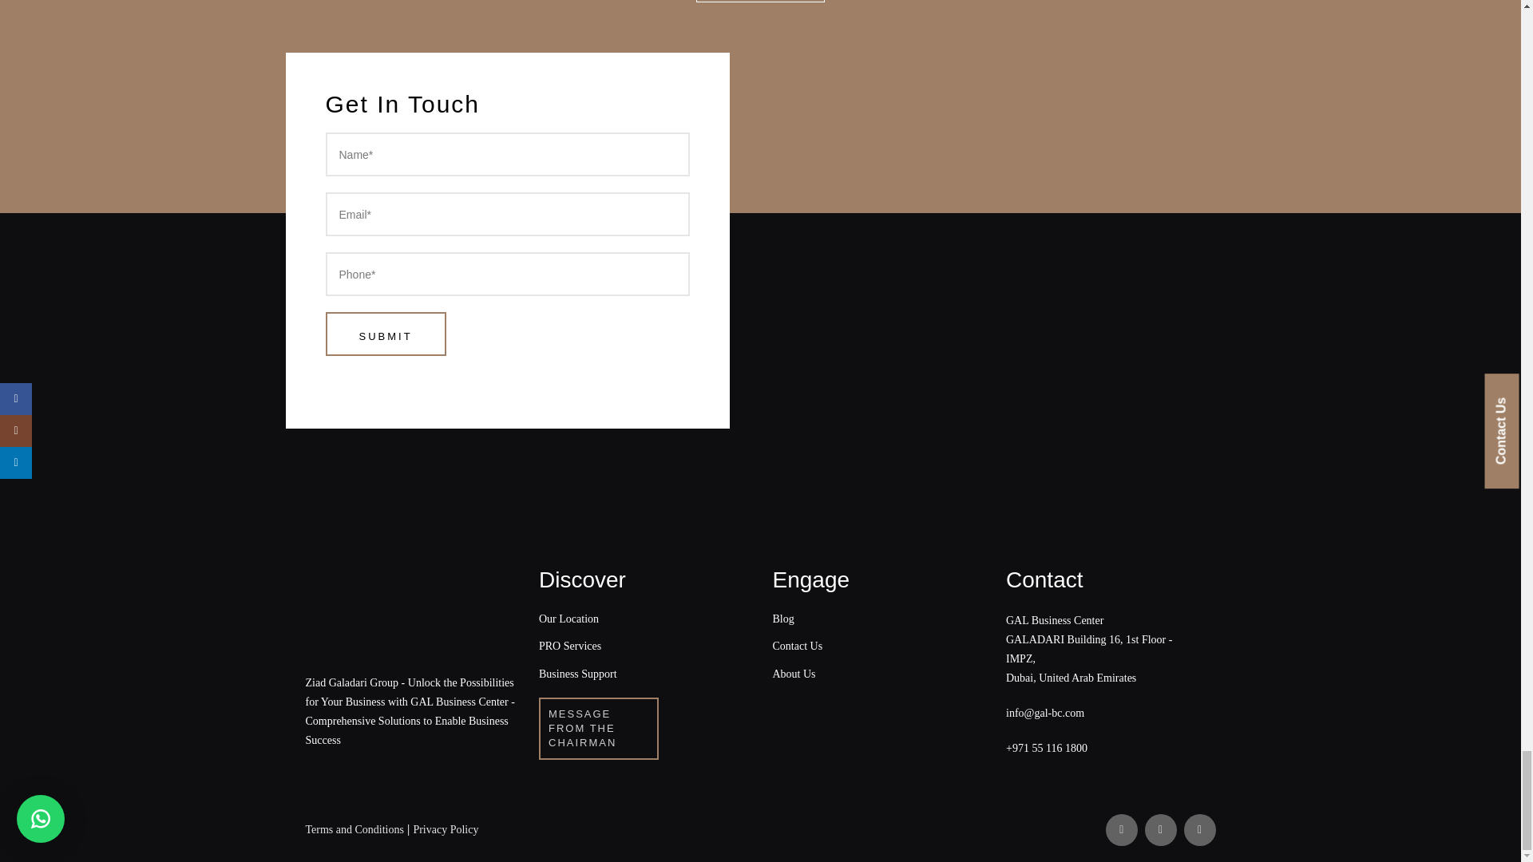  I want to click on Terms and Conditions, so click(354, 829).